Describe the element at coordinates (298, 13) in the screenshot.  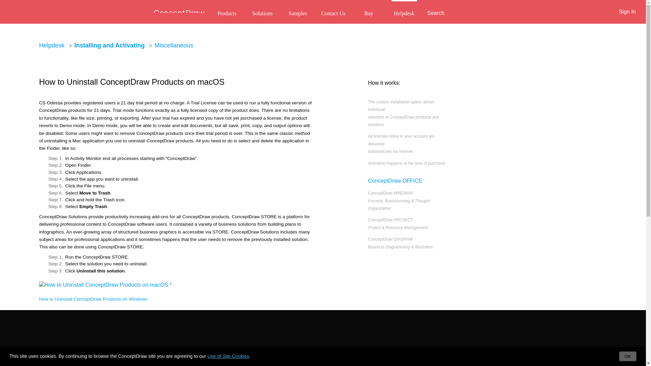
I see `Samples` at that location.